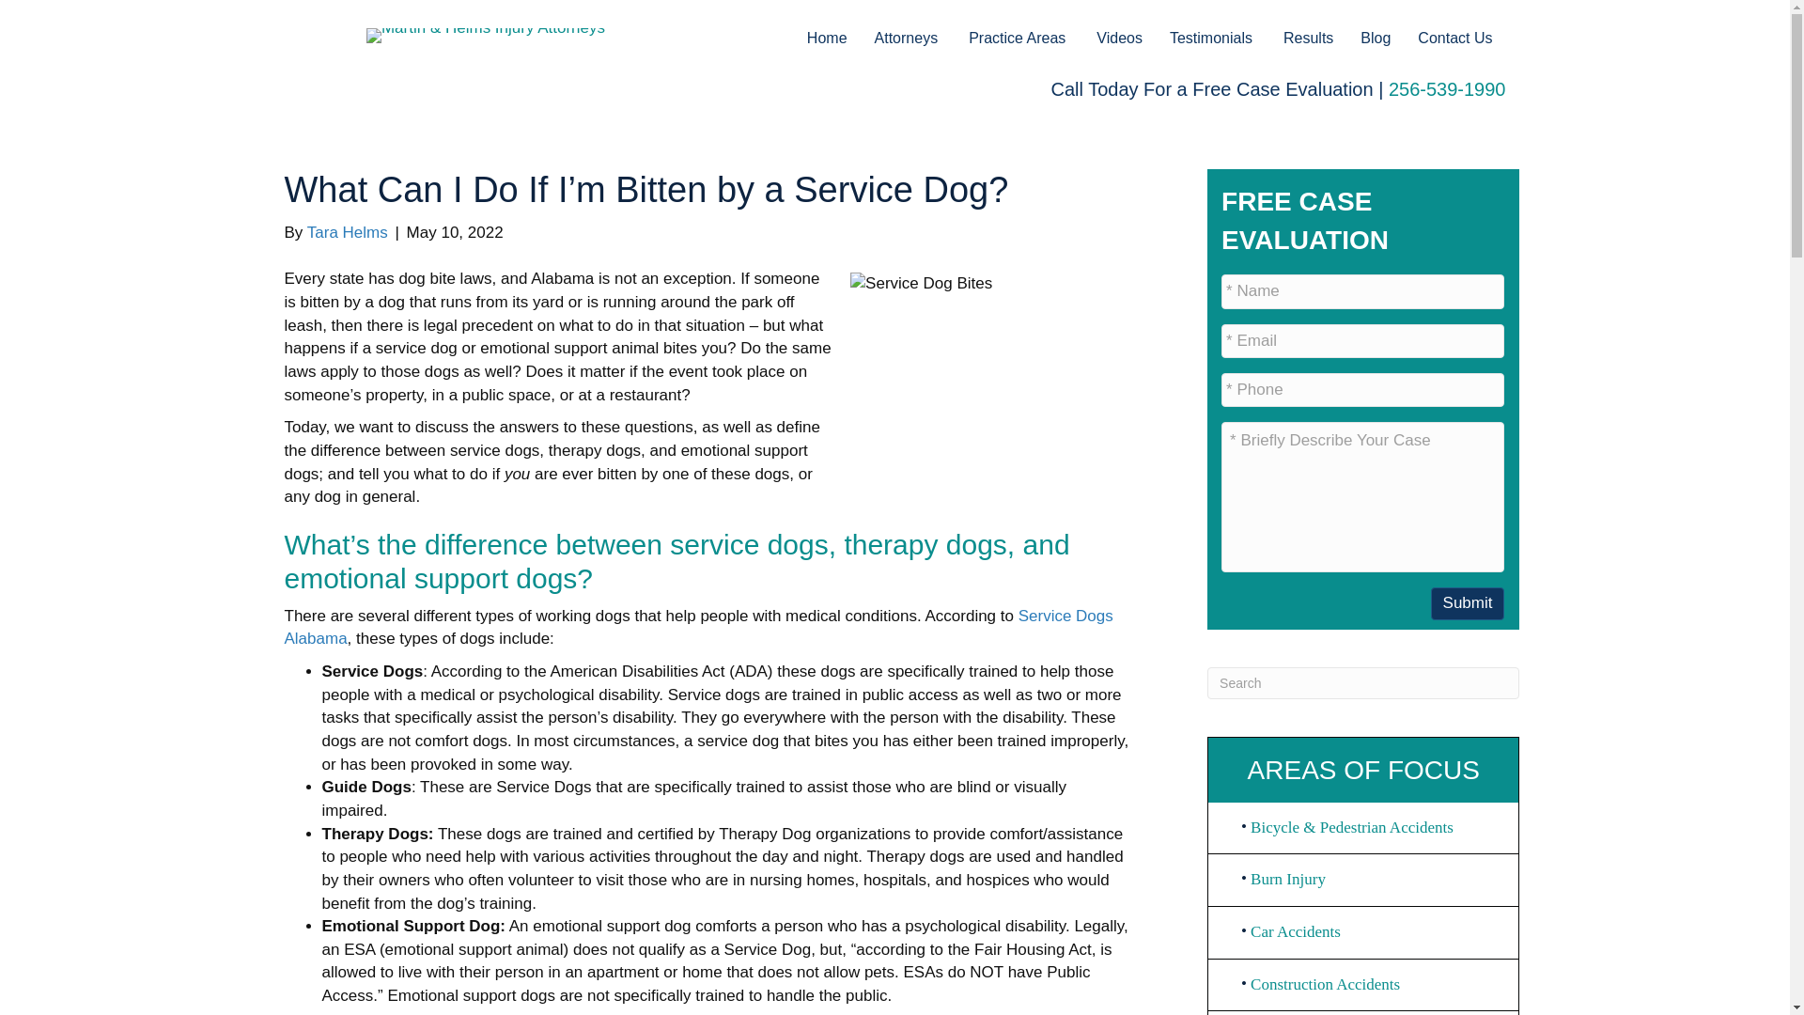 This screenshot has width=1804, height=1015. I want to click on Contact Us, so click(1454, 38).